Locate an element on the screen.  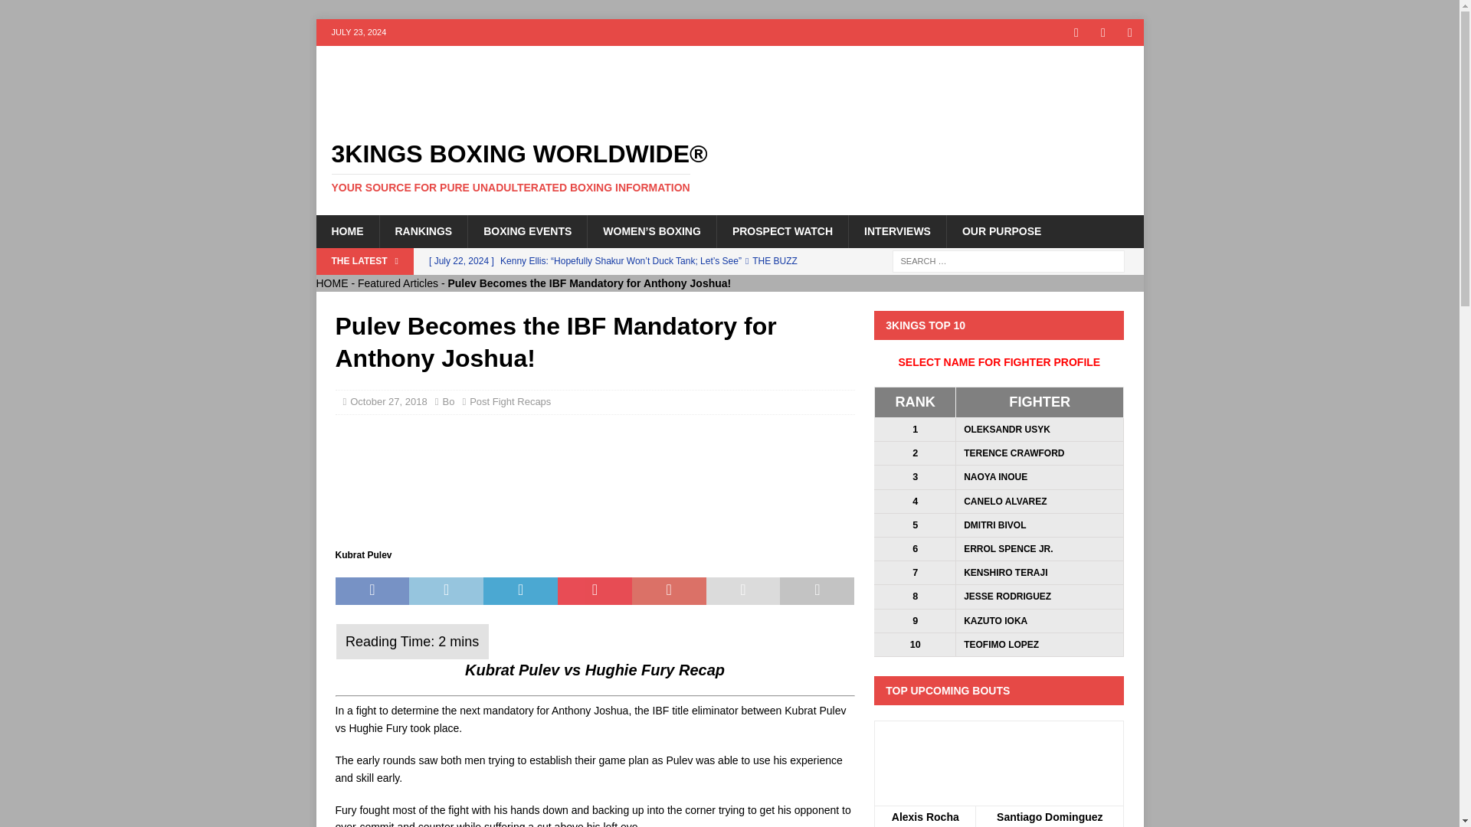
HOME is located at coordinates (346, 230).